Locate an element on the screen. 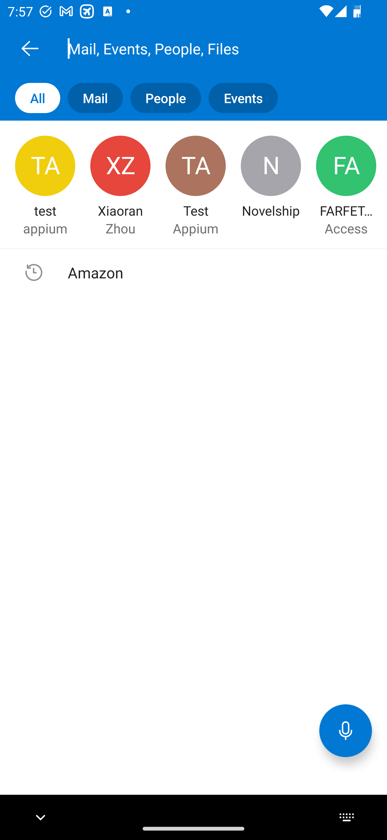 This screenshot has width=387, height=840. Voice Assistant is located at coordinates (346, 730).